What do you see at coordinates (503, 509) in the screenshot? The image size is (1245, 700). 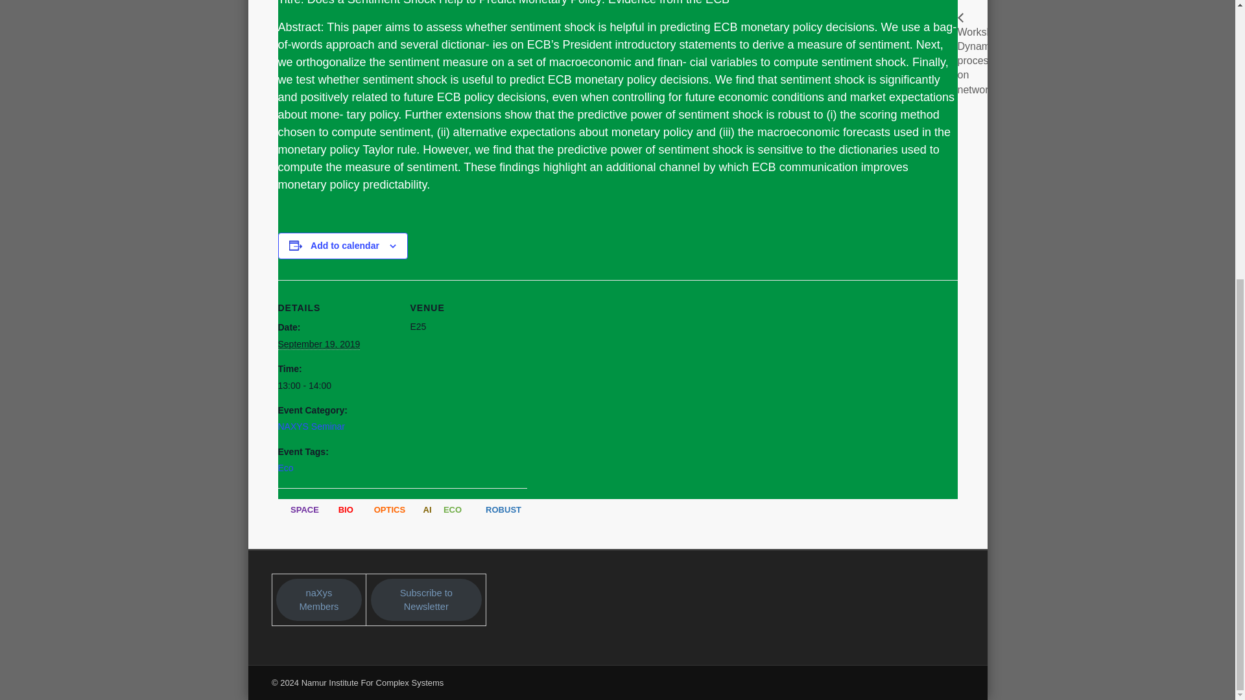 I see `ROBUST` at bounding box center [503, 509].